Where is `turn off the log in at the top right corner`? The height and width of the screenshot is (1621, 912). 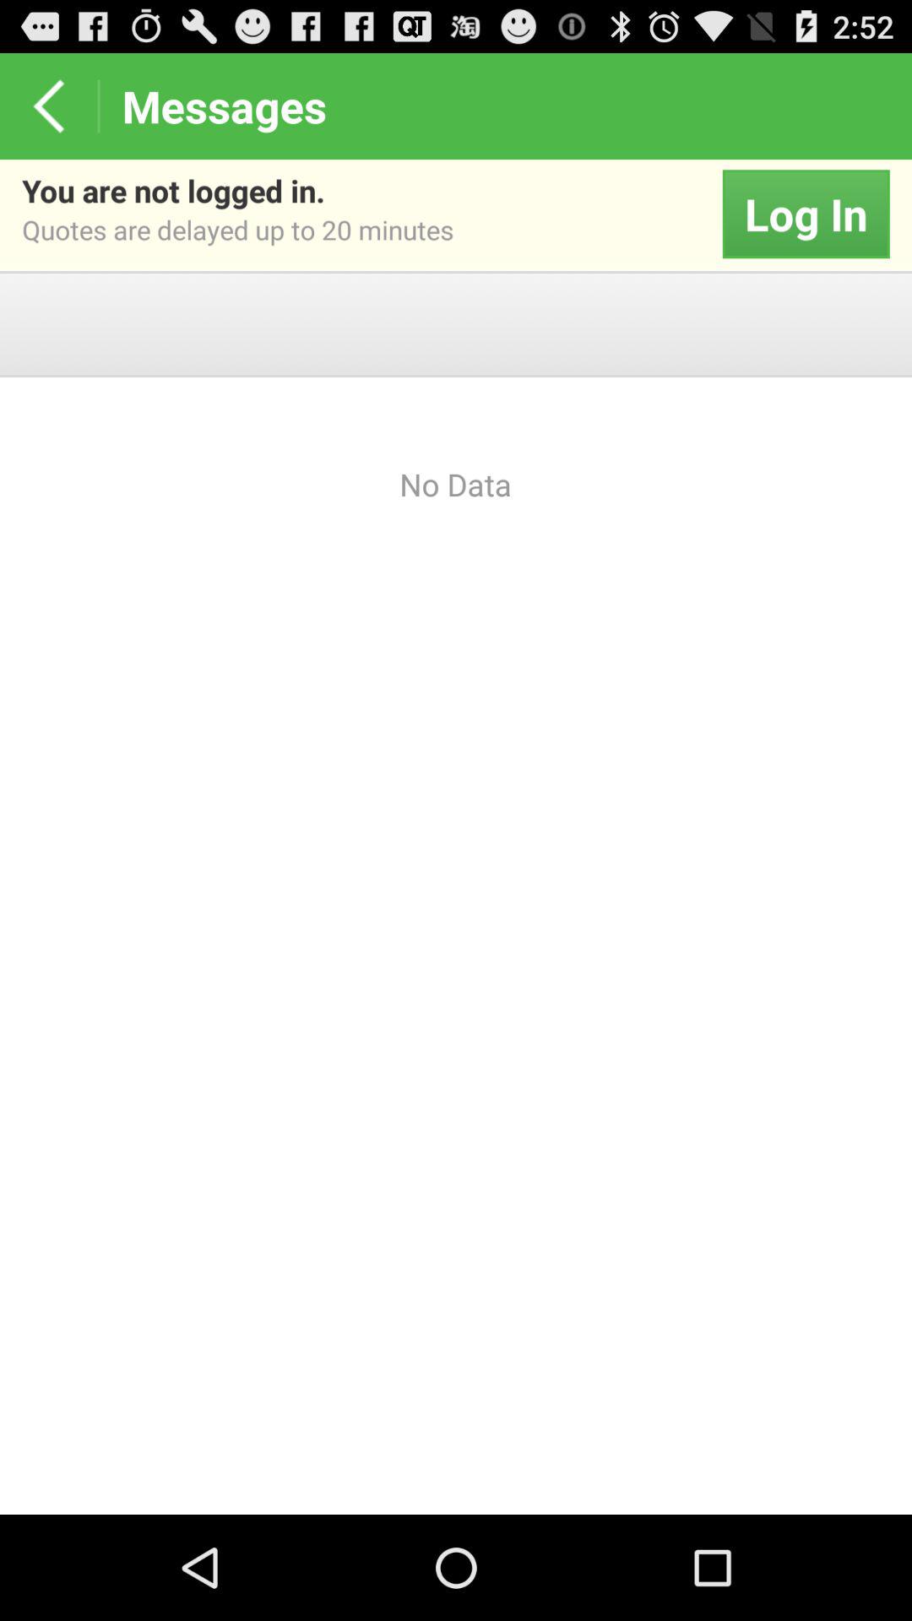
turn off the log in at the top right corner is located at coordinates (806, 214).